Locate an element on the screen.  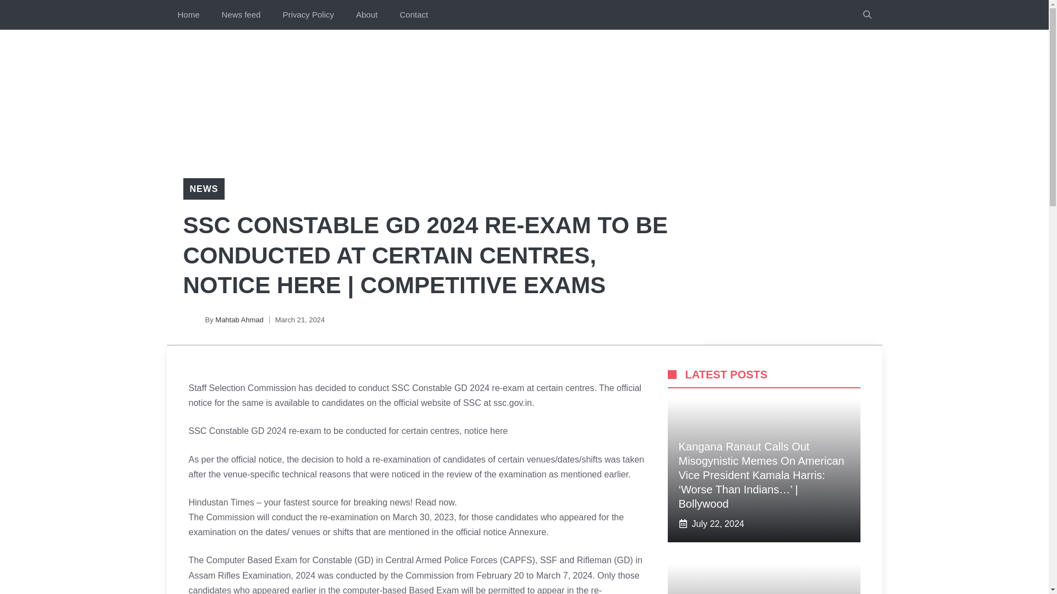
About is located at coordinates (367, 15).